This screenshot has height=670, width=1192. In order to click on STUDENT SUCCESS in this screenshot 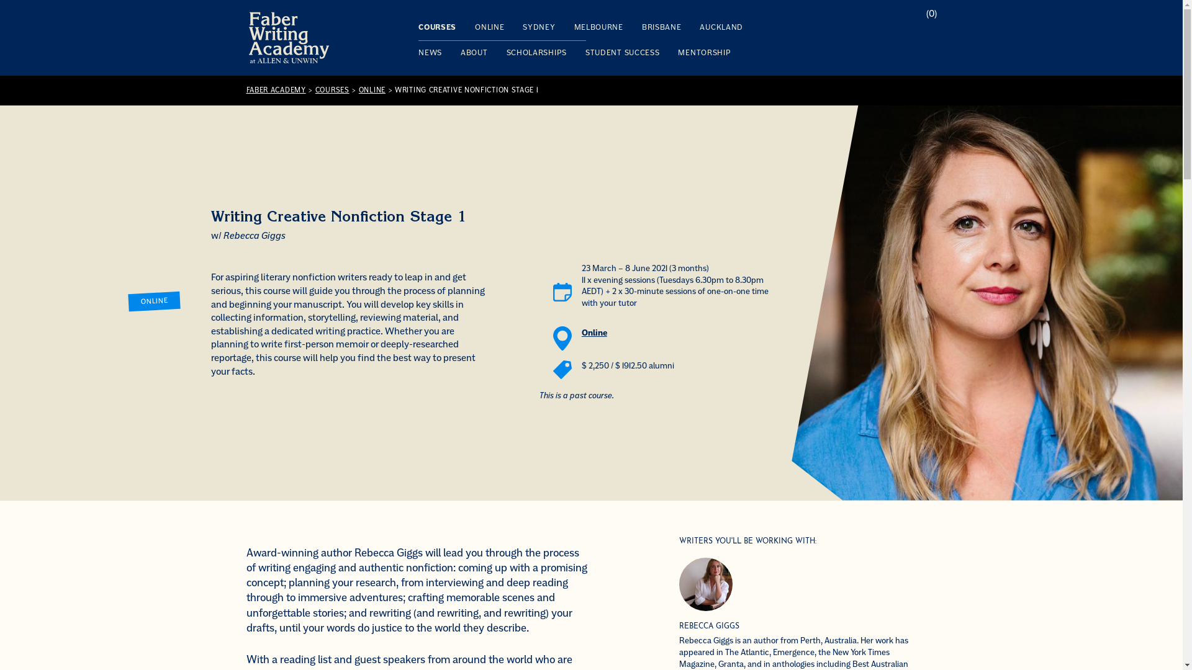, I will do `click(623, 53)`.